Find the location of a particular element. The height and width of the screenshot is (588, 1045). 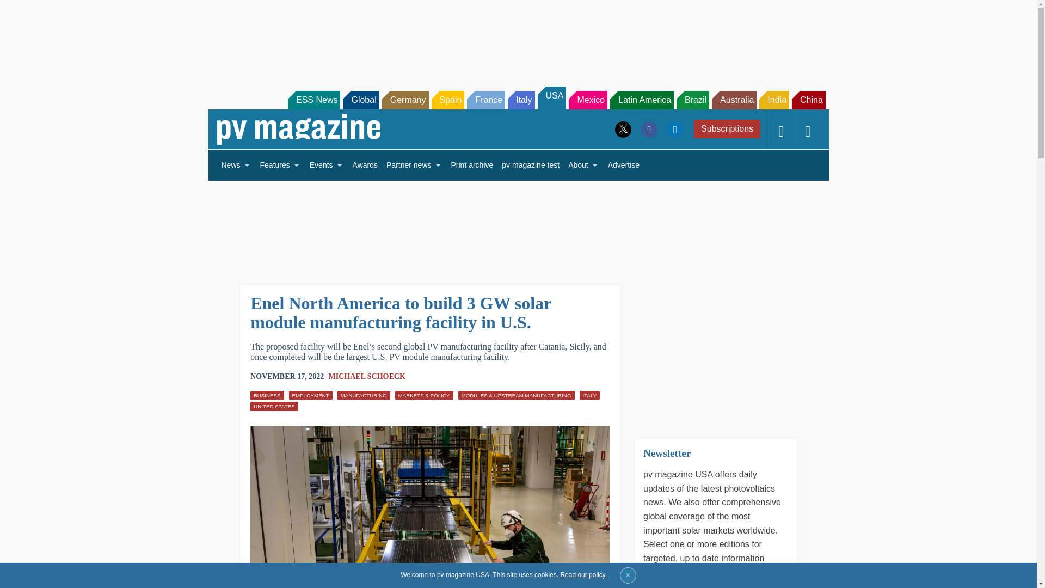

3rd party ad content is located at coordinates (715, 353).